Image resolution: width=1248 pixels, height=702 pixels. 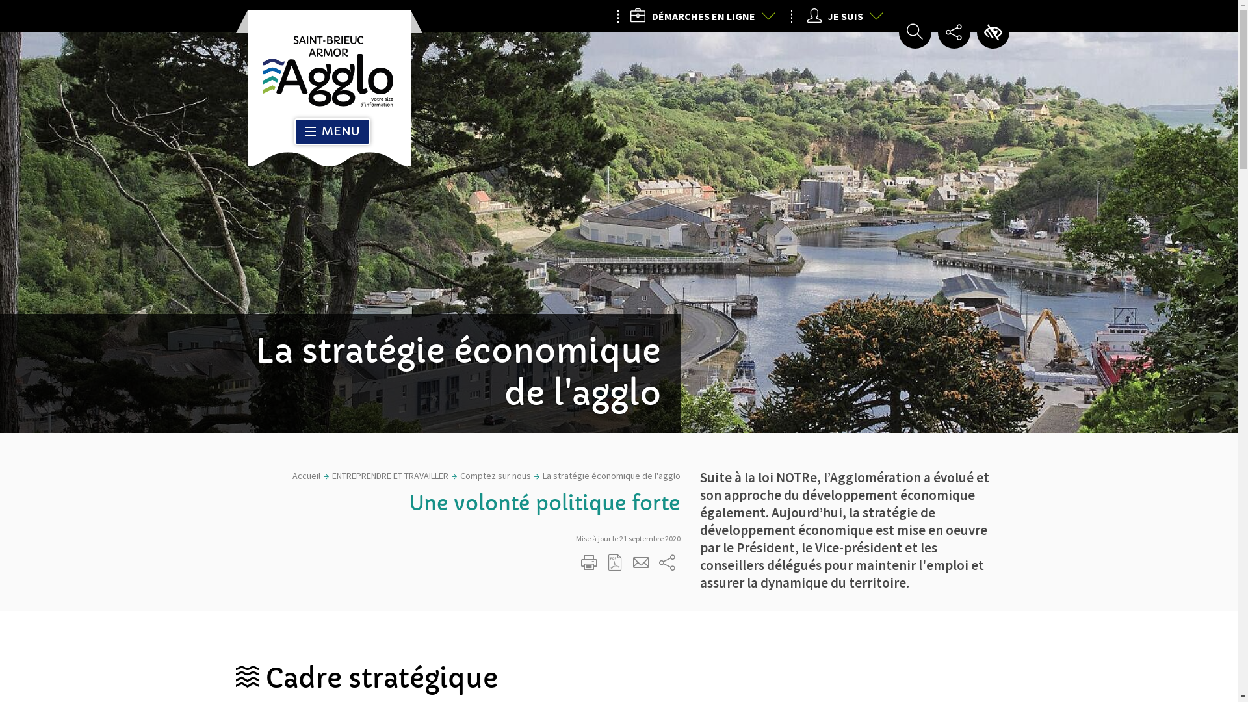 What do you see at coordinates (390, 476) in the screenshot?
I see `ENTREPRENDRE ET TRAVAILLER` at bounding box center [390, 476].